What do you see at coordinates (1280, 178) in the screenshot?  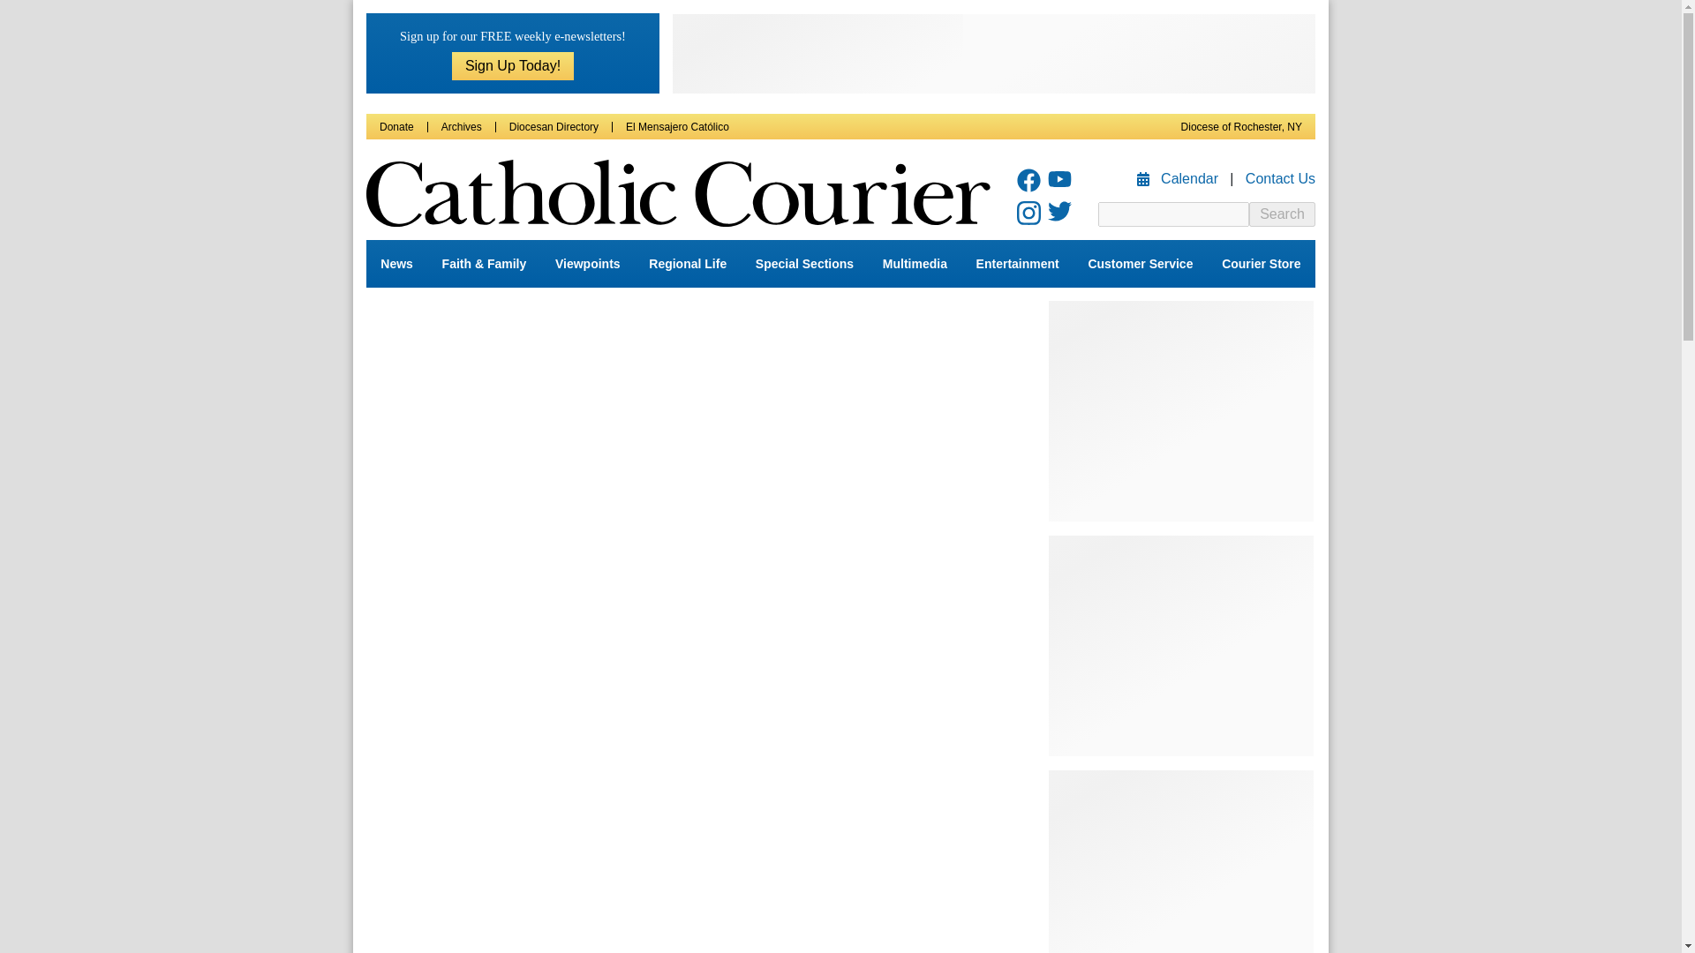 I see `Contact Us` at bounding box center [1280, 178].